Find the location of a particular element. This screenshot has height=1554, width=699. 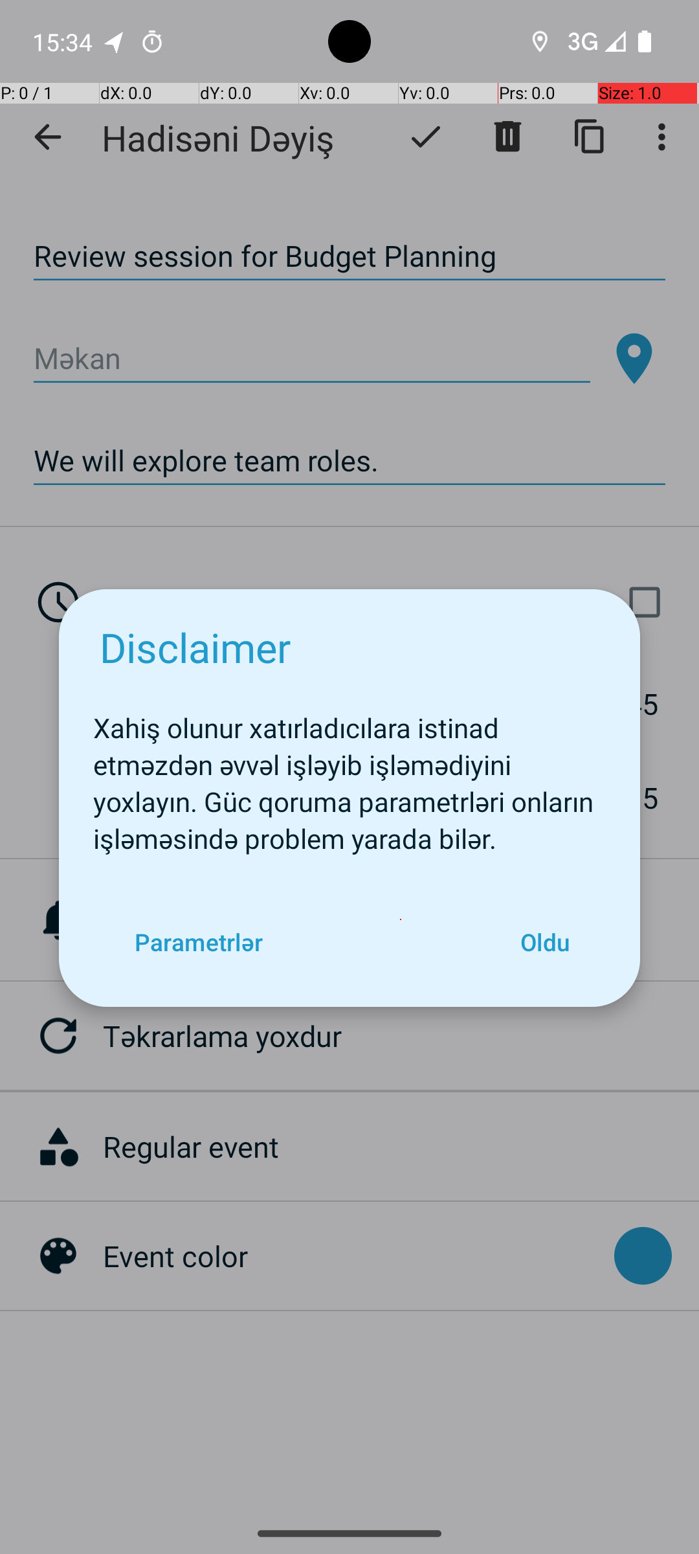

Parametrlər is located at coordinates (198, 941).